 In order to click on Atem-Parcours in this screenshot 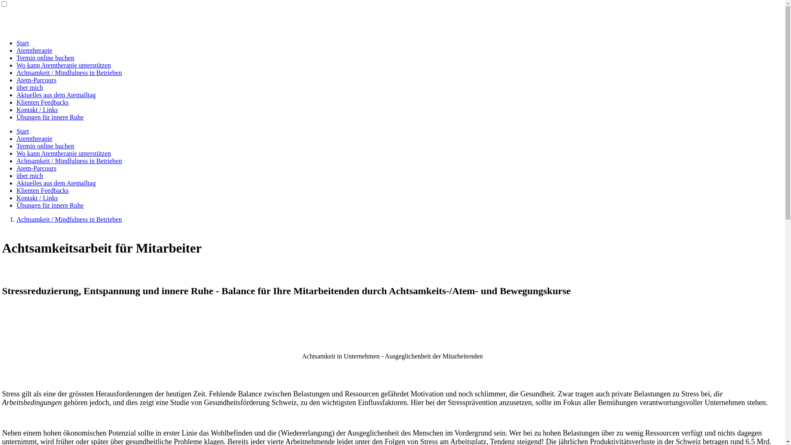, I will do `click(36, 168)`.